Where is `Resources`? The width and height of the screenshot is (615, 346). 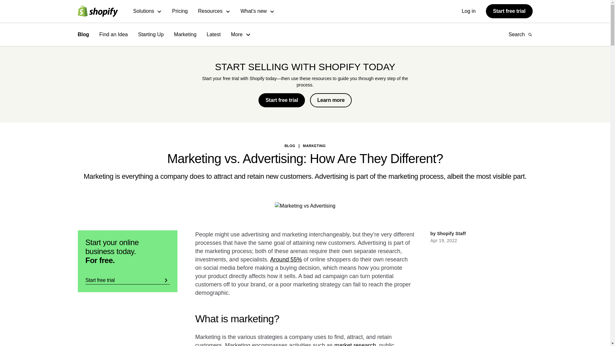 Resources is located at coordinates (214, 12).